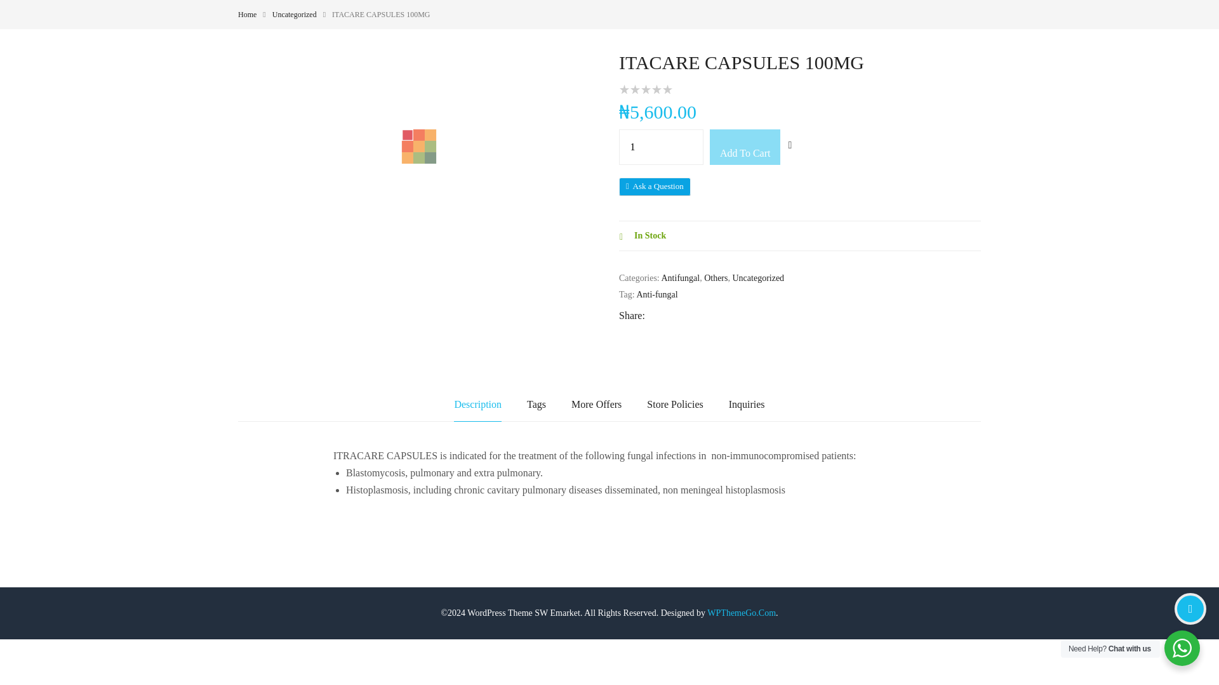  Describe the element at coordinates (716, 278) in the screenshot. I see `Others` at that location.